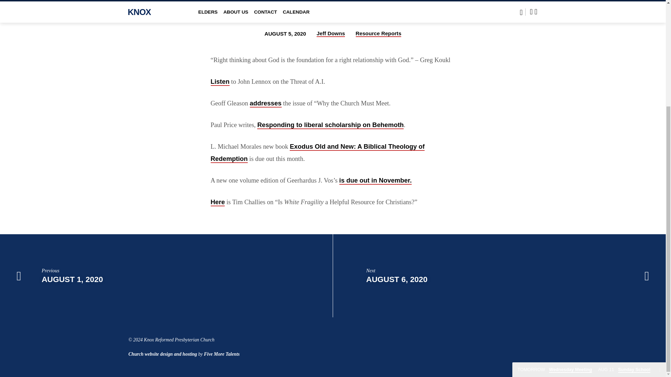 This screenshot has height=377, width=671. Describe the element at coordinates (375, 181) in the screenshot. I see `is due out in November.` at that location.